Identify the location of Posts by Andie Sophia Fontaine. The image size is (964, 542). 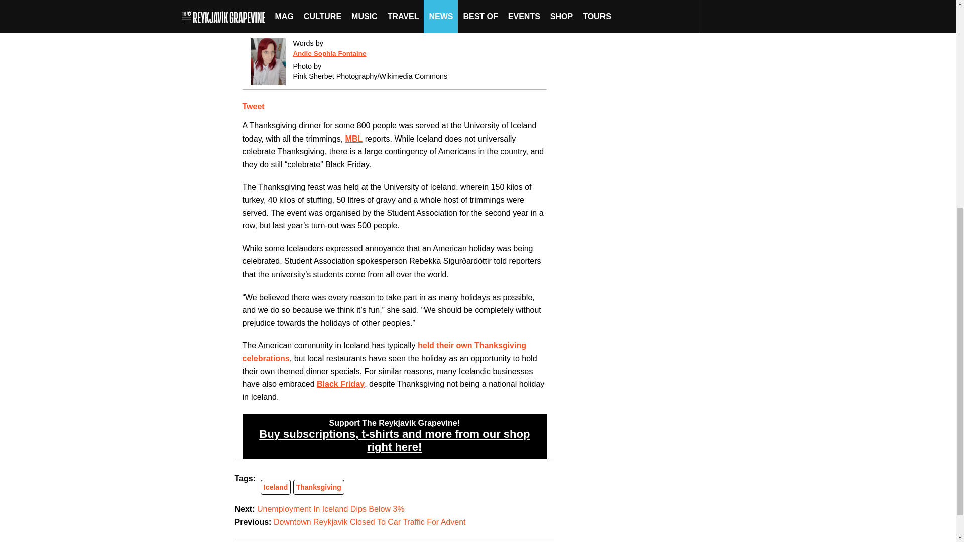
(329, 53).